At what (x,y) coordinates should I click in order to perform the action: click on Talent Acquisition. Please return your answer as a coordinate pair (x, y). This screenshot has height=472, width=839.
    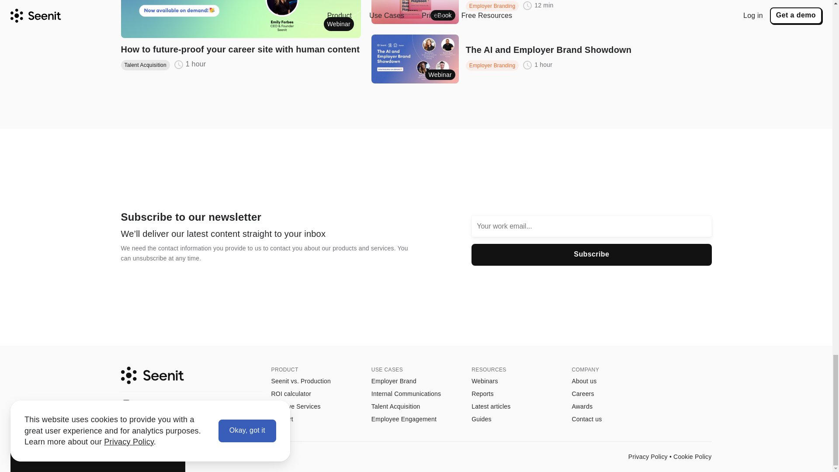
    Looking at the image, I should click on (145, 65).